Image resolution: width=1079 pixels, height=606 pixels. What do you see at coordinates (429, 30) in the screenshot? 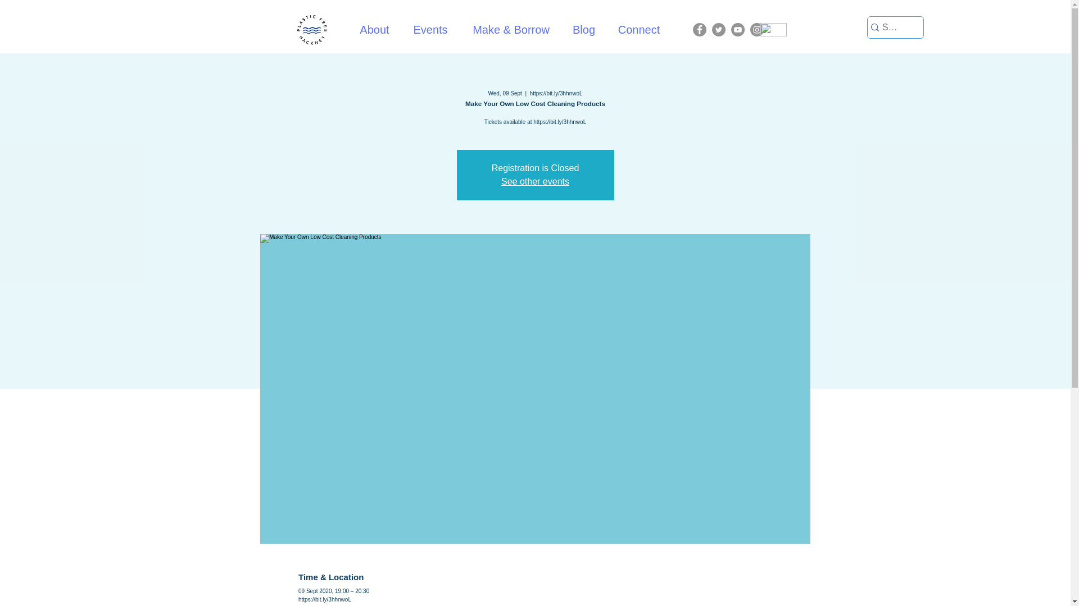
I see `Events` at bounding box center [429, 30].